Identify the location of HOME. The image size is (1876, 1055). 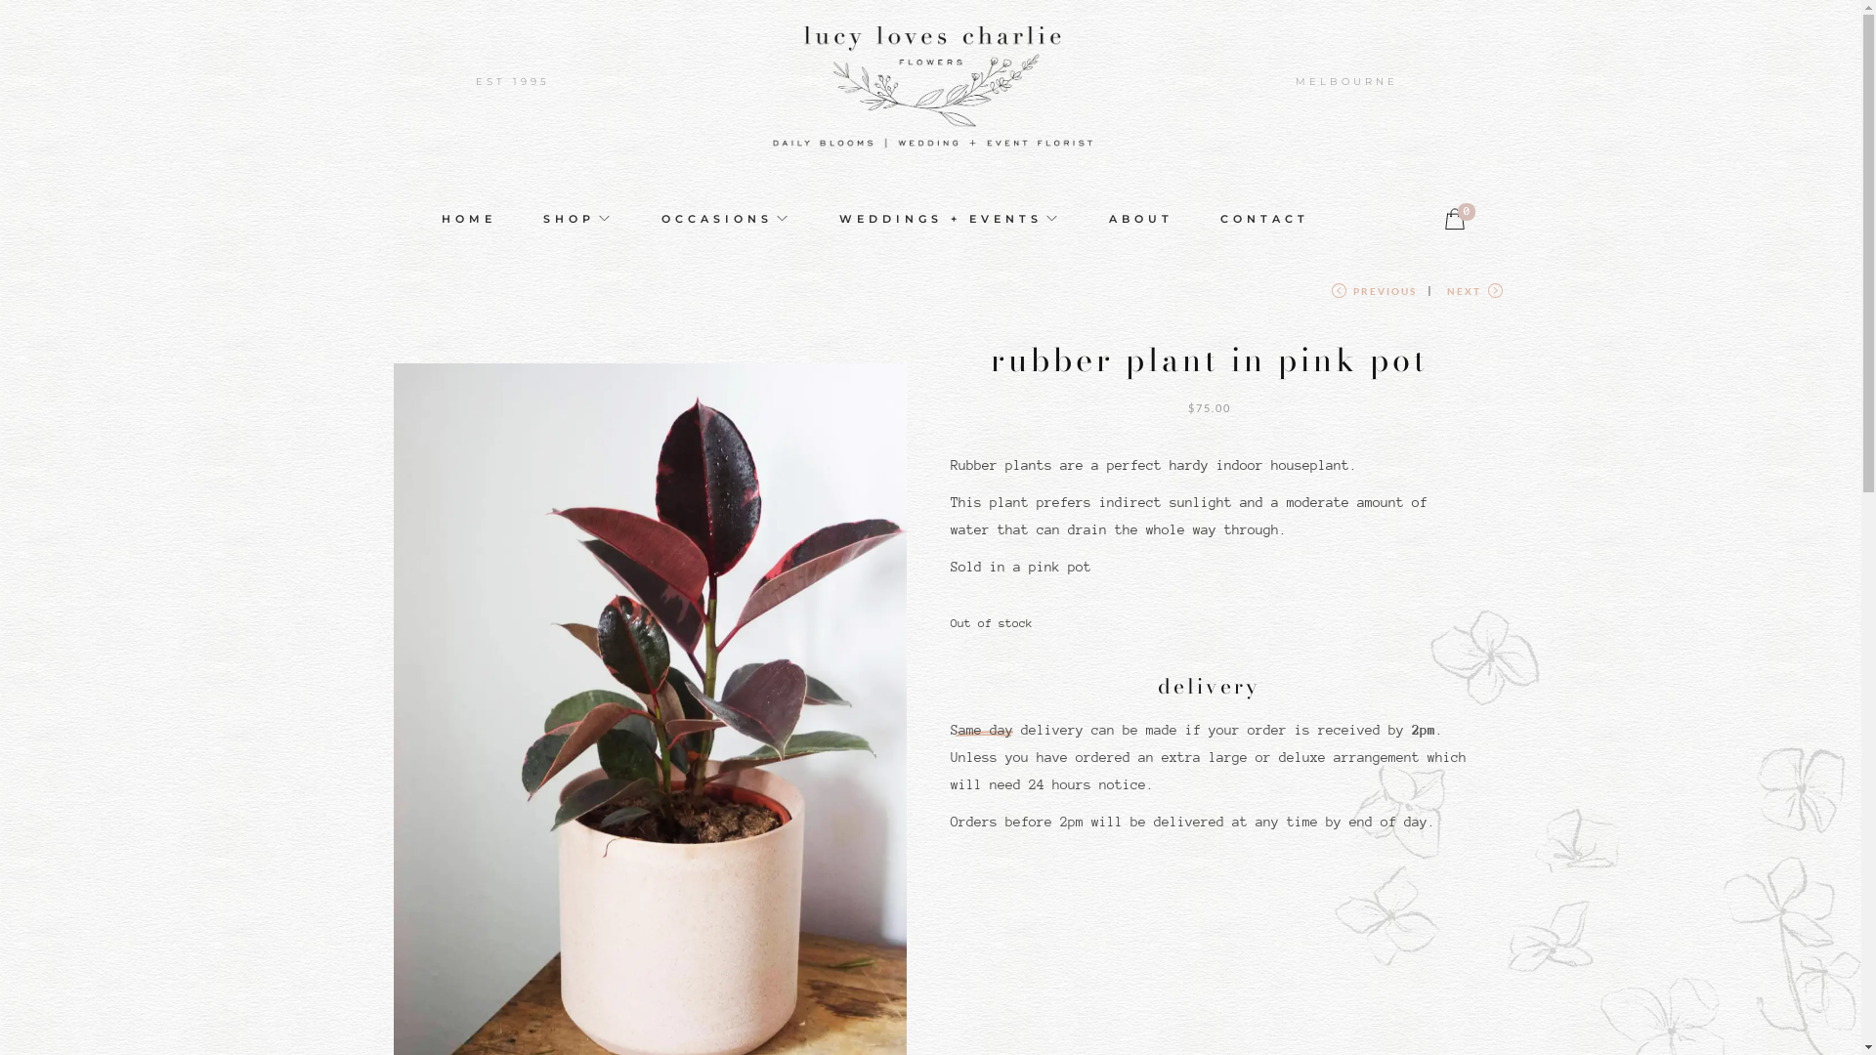
(469, 219).